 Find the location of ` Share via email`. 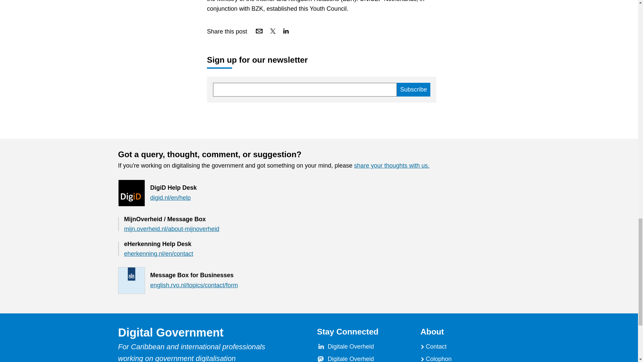

 Share via email is located at coordinates (259, 31).